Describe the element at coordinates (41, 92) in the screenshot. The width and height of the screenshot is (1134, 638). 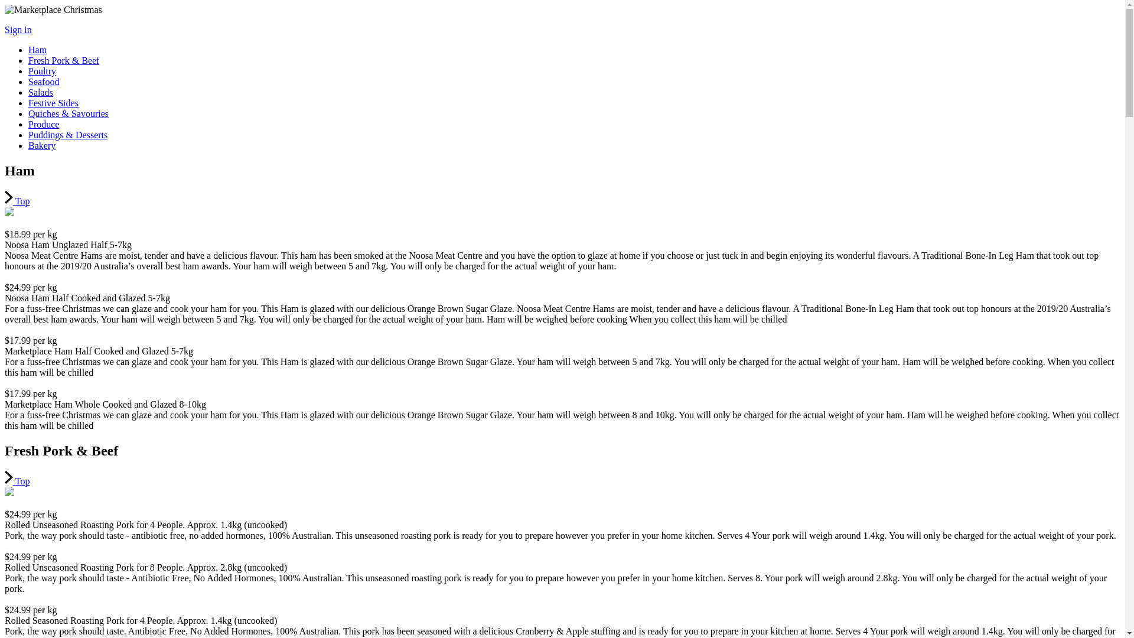
I see `Salads` at that location.